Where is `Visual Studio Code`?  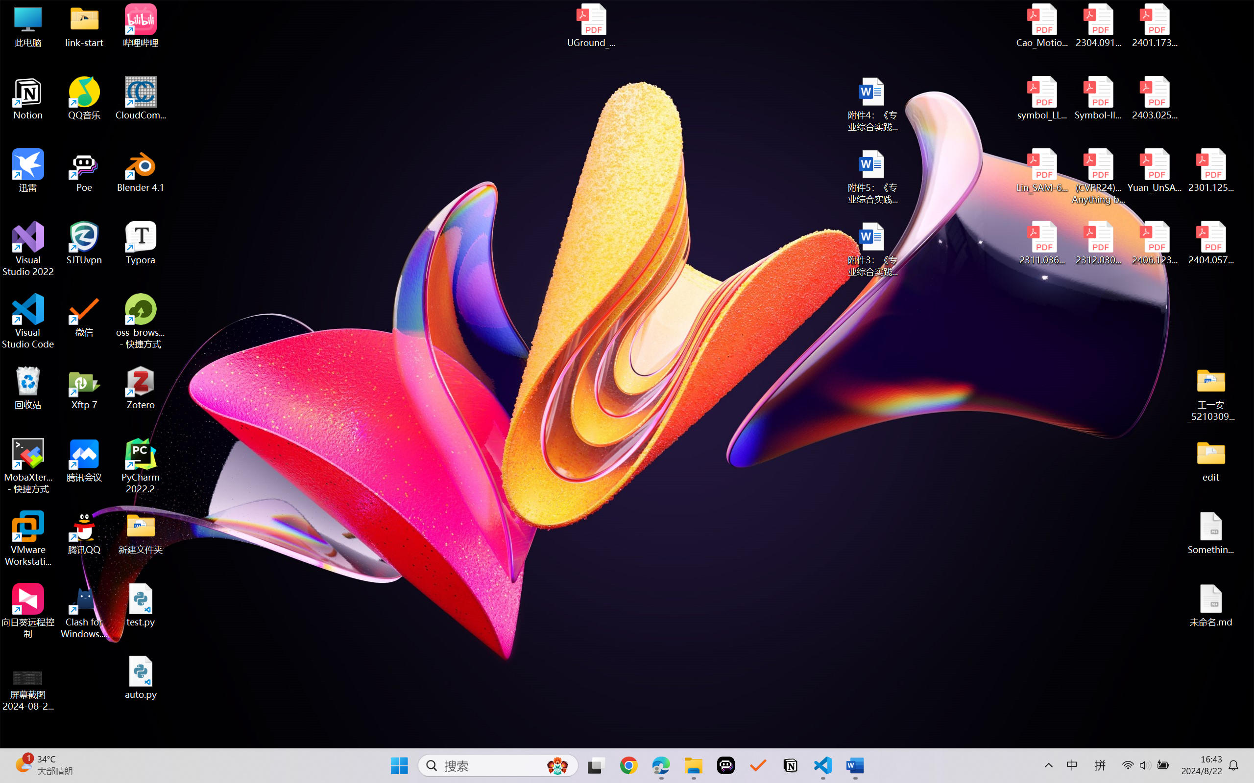 Visual Studio Code is located at coordinates (28, 321).